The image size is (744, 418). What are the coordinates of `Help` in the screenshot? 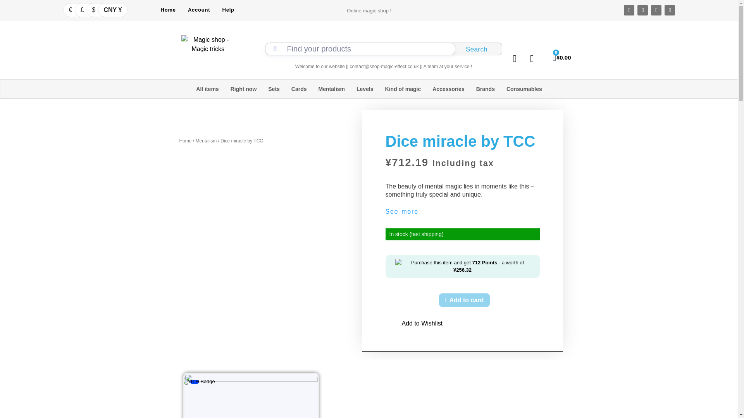 It's located at (228, 9).